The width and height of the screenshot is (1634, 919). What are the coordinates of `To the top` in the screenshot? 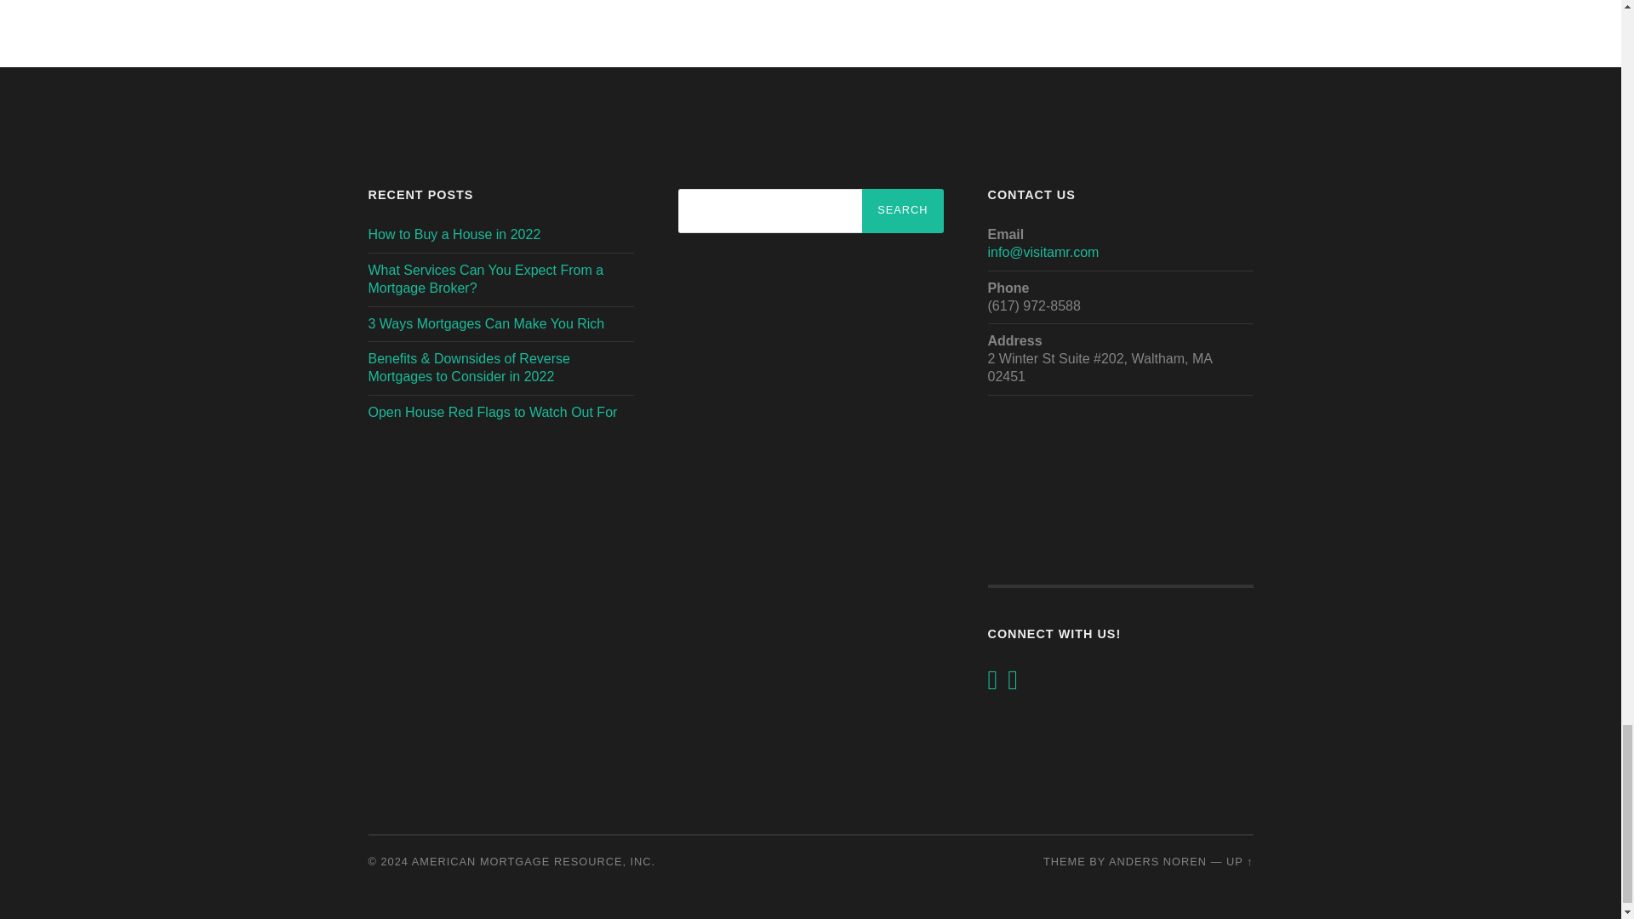 It's located at (1239, 861).